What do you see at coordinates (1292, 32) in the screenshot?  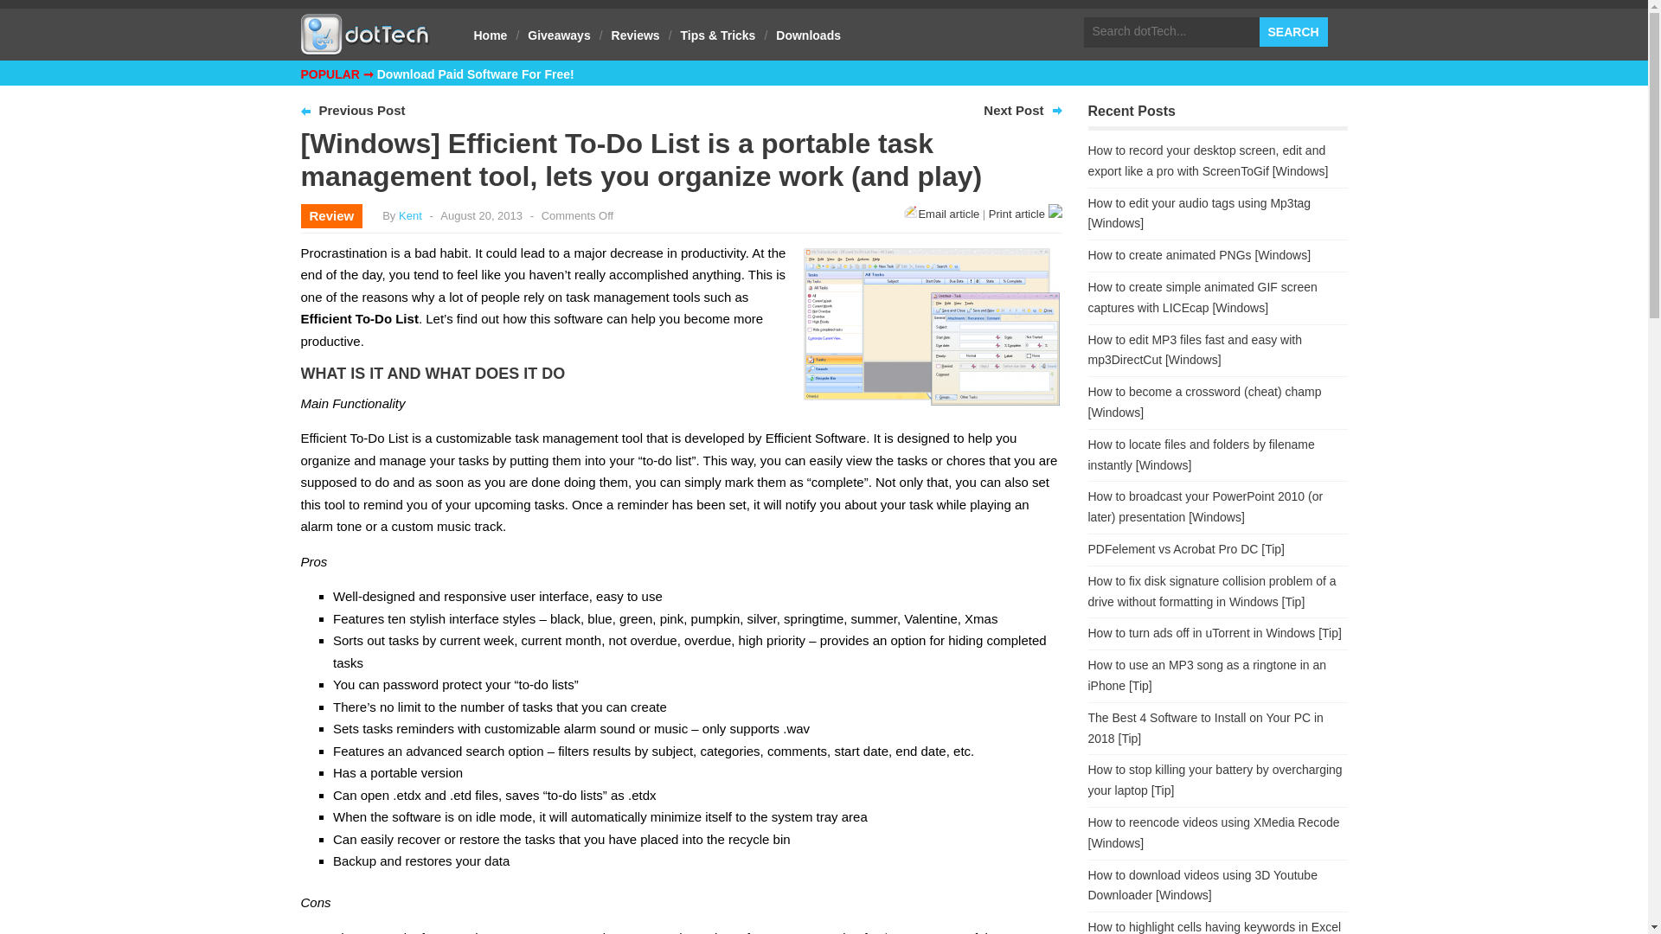 I see `Search` at bounding box center [1292, 32].